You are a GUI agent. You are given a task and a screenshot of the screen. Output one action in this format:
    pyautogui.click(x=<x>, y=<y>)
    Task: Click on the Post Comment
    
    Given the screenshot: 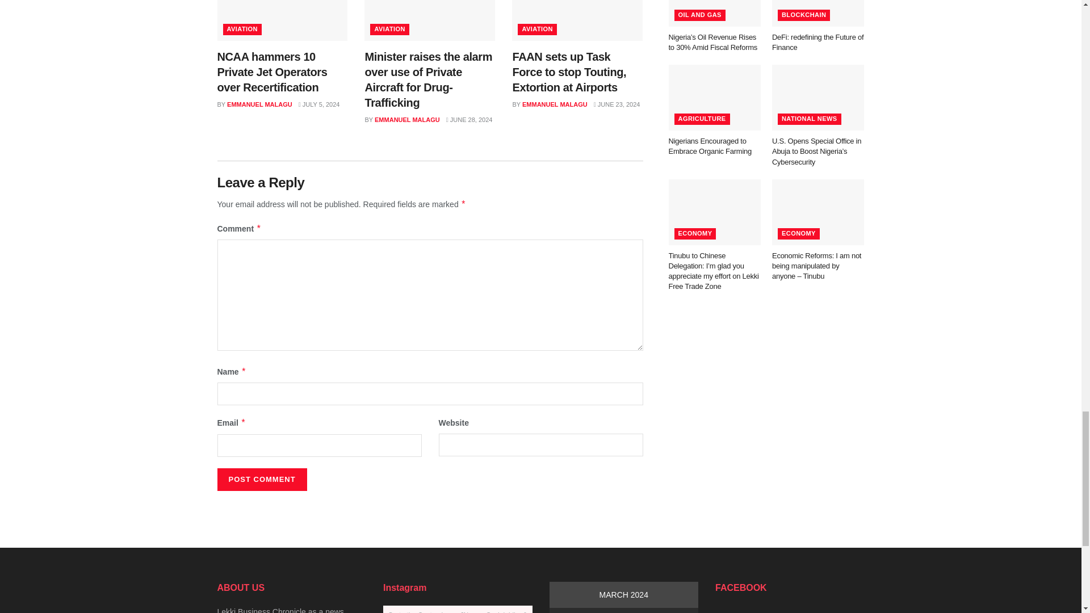 What is the action you would take?
    pyautogui.click(x=261, y=480)
    